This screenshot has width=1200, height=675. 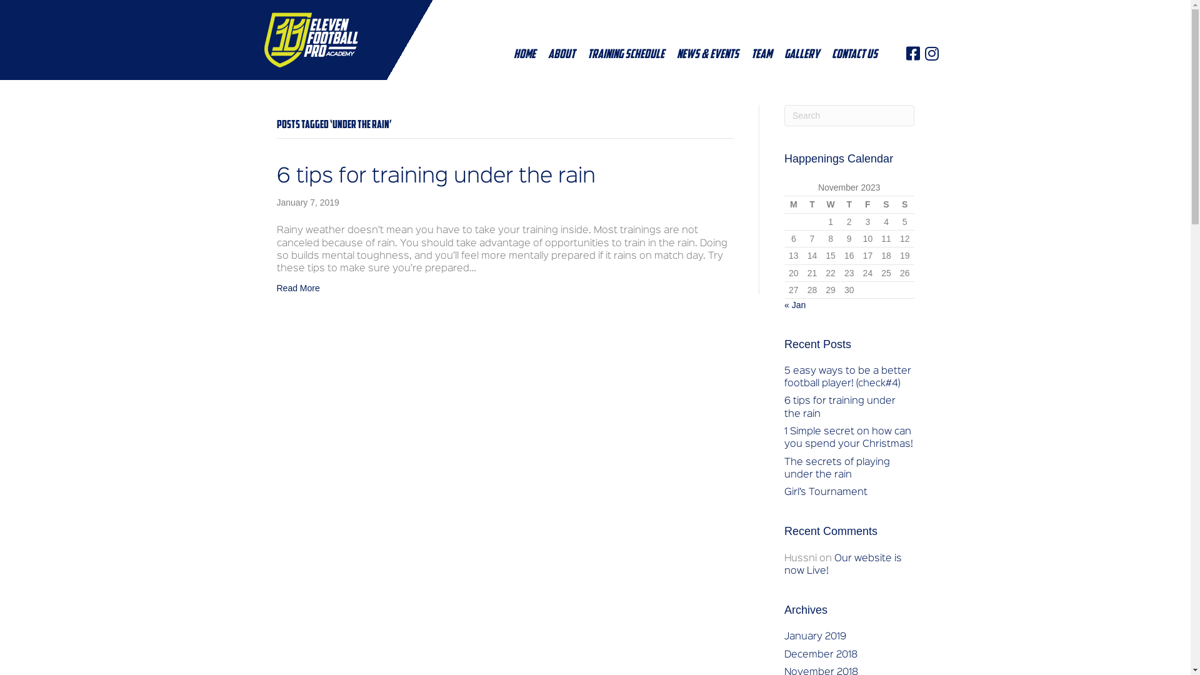 I want to click on Contact Us, so click(x=855, y=55).